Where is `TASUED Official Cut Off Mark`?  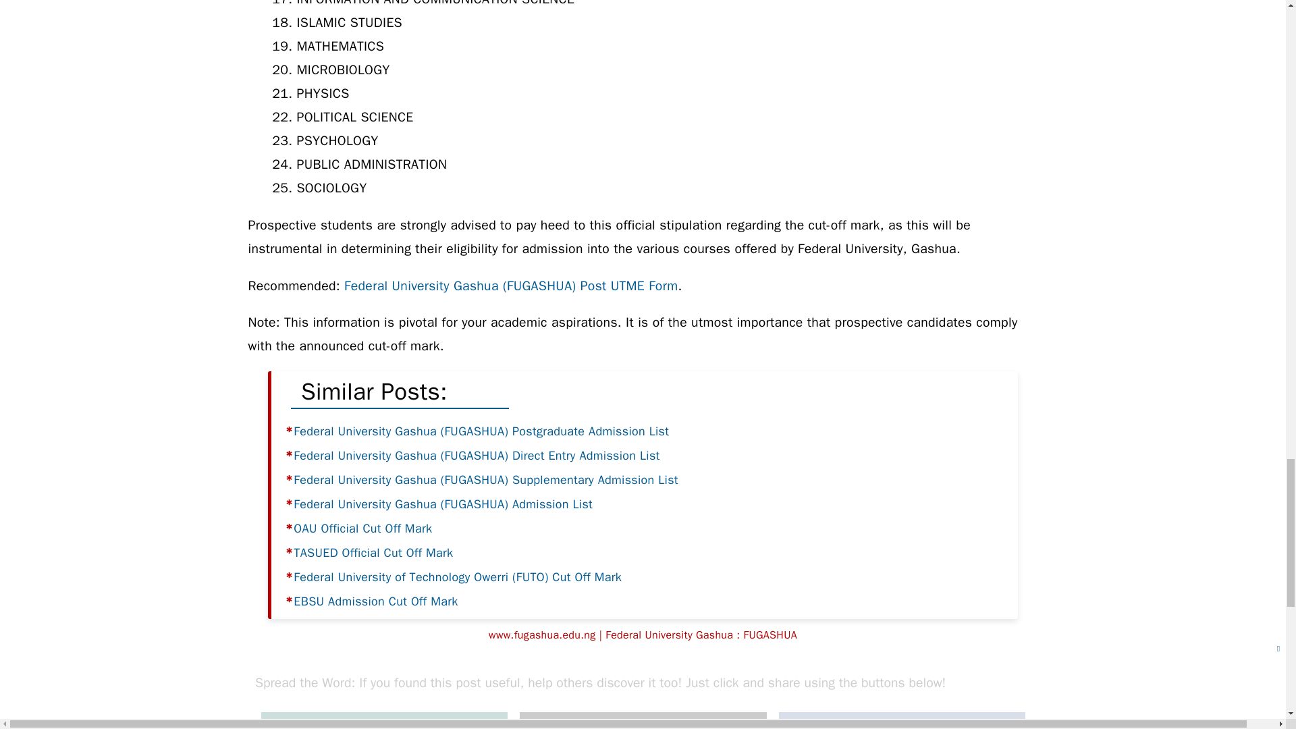
TASUED Official Cut Off Mark is located at coordinates (373, 552).